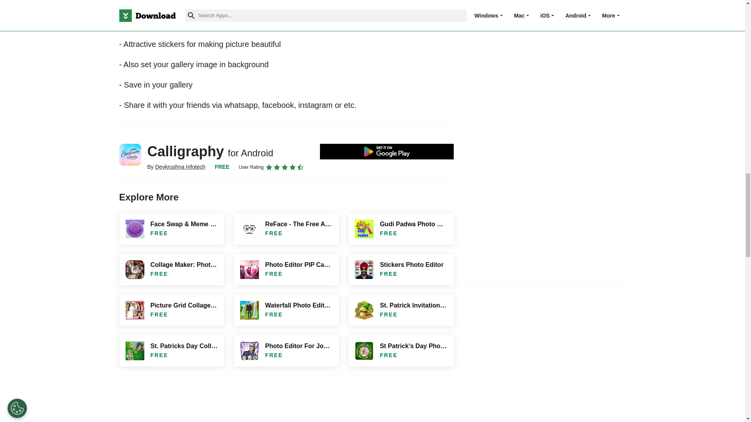 This screenshot has width=751, height=422. What do you see at coordinates (401, 310) in the screenshot?
I see `St. Patrick Invitation Cards` at bounding box center [401, 310].